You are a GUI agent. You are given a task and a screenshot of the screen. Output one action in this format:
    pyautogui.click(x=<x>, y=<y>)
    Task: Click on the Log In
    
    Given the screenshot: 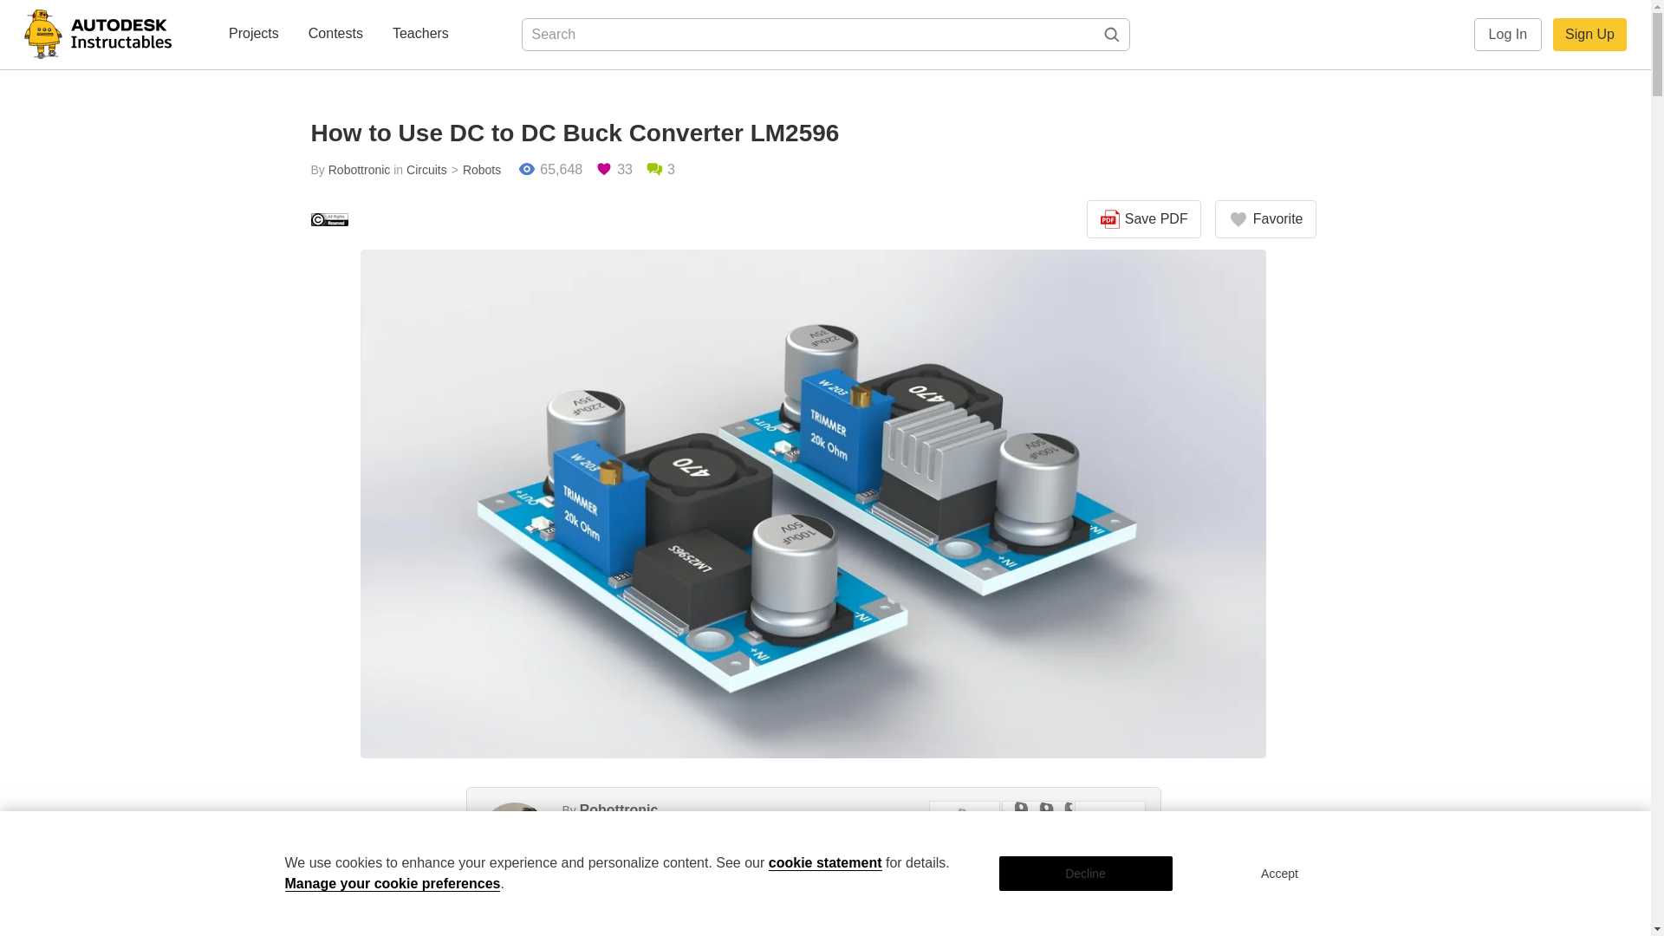 What is the action you would take?
    pyautogui.click(x=1508, y=35)
    